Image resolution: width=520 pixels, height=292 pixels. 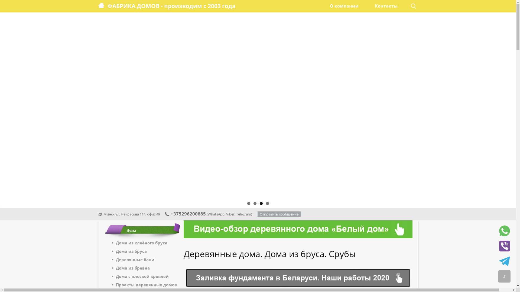 What do you see at coordinates (185, 214) in the screenshot?
I see `+375296200885` at bounding box center [185, 214].